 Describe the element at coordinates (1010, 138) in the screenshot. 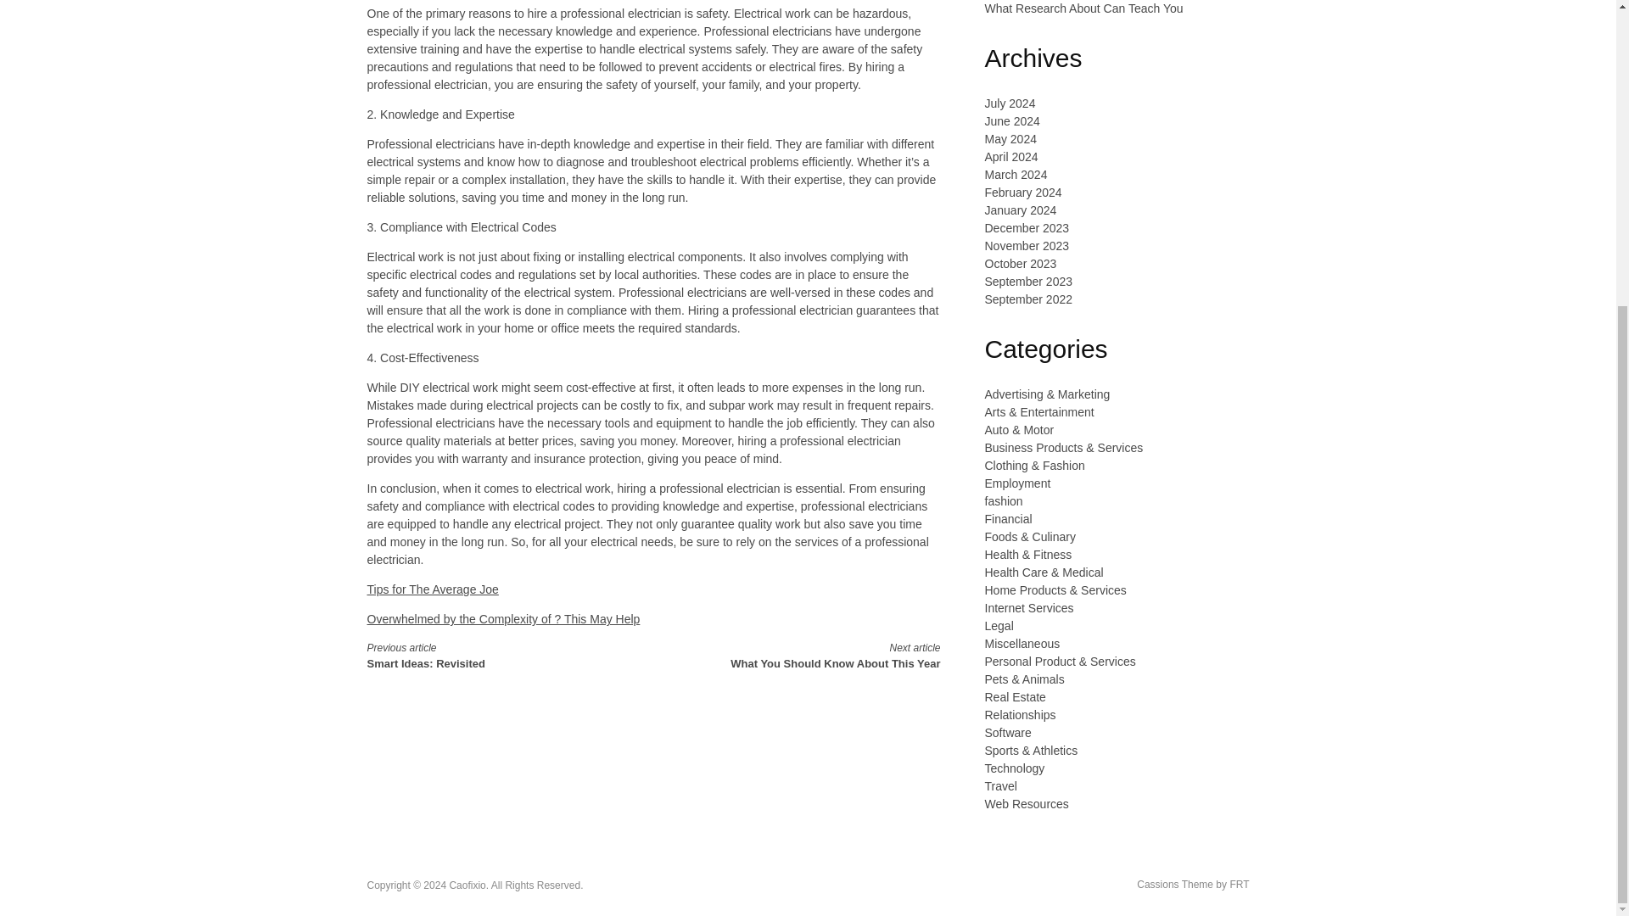

I see `April 2024` at that location.